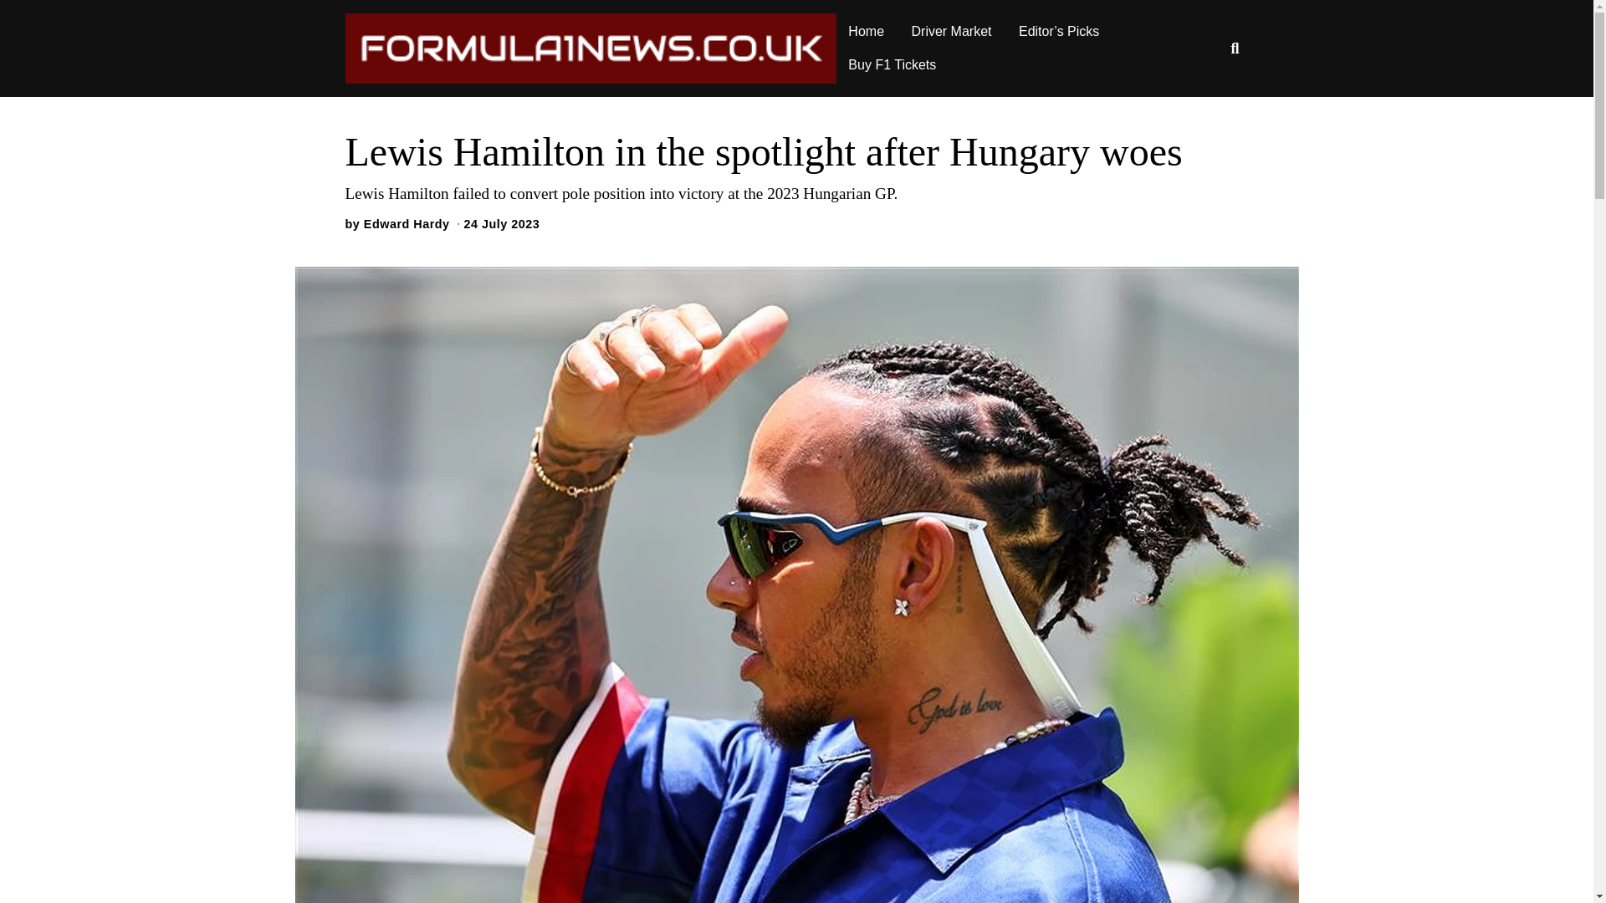 The height and width of the screenshot is (903, 1606). What do you see at coordinates (892, 65) in the screenshot?
I see `Buy F1 Tickets` at bounding box center [892, 65].